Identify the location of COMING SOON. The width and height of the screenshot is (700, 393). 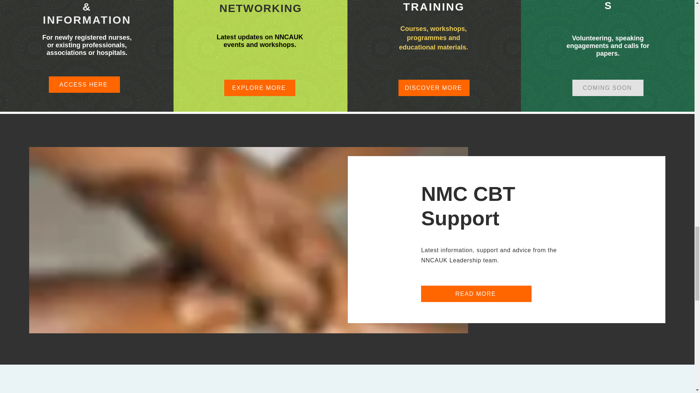
(608, 88).